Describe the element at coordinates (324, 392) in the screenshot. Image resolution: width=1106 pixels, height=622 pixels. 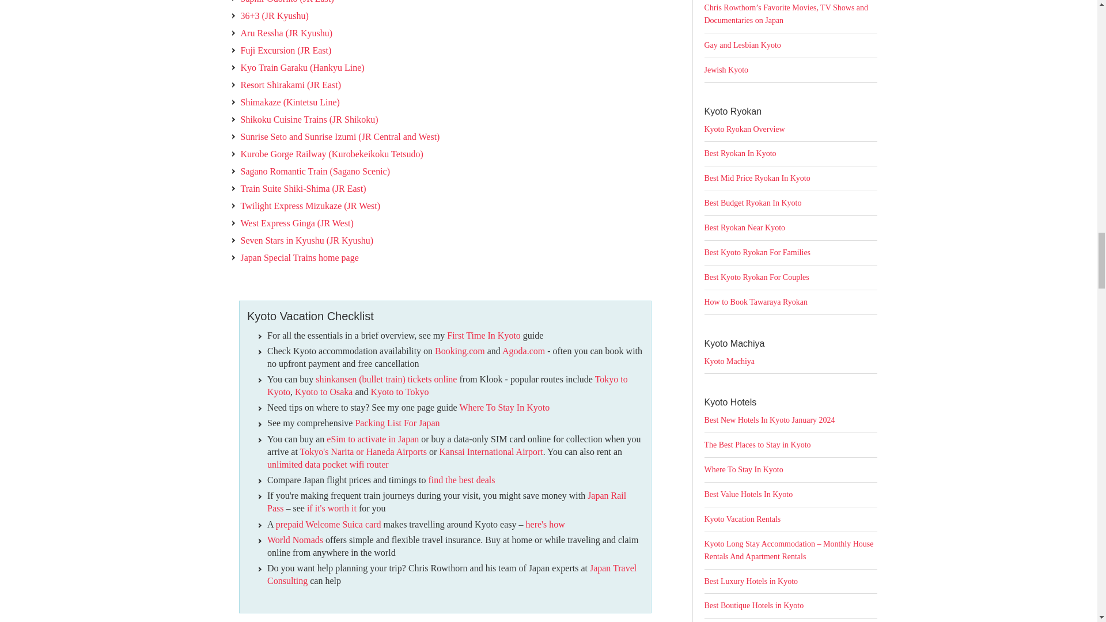
I see `Kyoto to Osaka` at that location.